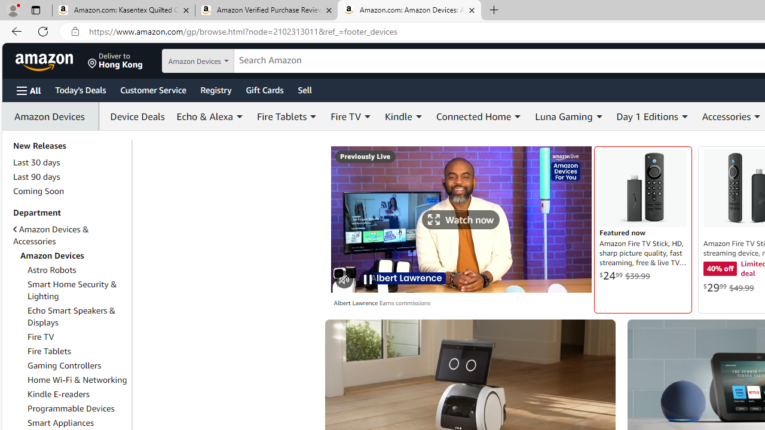 This screenshot has height=430, width=765. Describe the element at coordinates (726, 116) in the screenshot. I see `Accessories` at that location.